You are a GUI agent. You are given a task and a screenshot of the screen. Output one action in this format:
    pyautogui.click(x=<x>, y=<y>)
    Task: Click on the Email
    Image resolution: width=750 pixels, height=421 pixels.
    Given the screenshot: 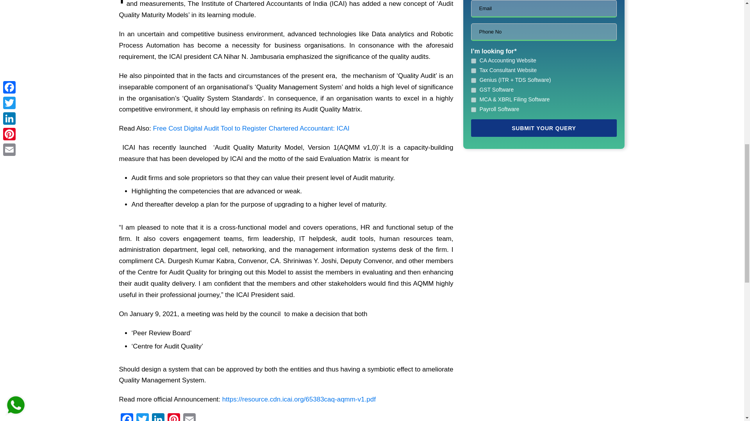 What is the action you would take?
    pyautogui.click(x=189, y=417)
    